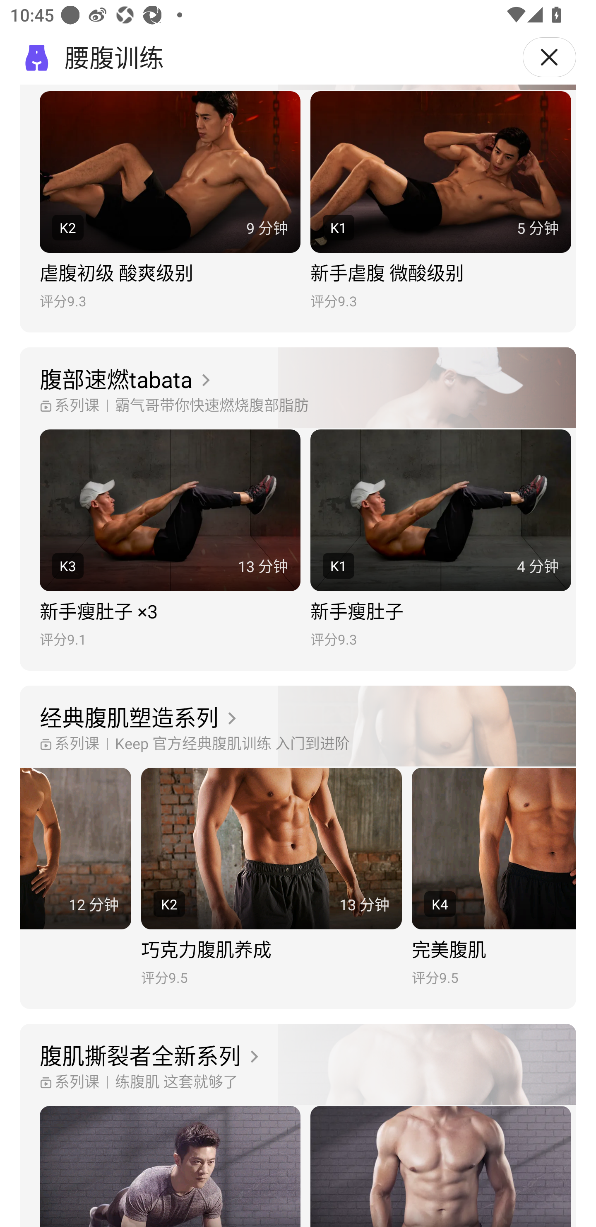 Image resolution: width=596 pixels, height=1227 pixels. I want to click on 腹肌撕裂者全新系列 系列课 练腹肌 这套就够了, so click(298, 1064).